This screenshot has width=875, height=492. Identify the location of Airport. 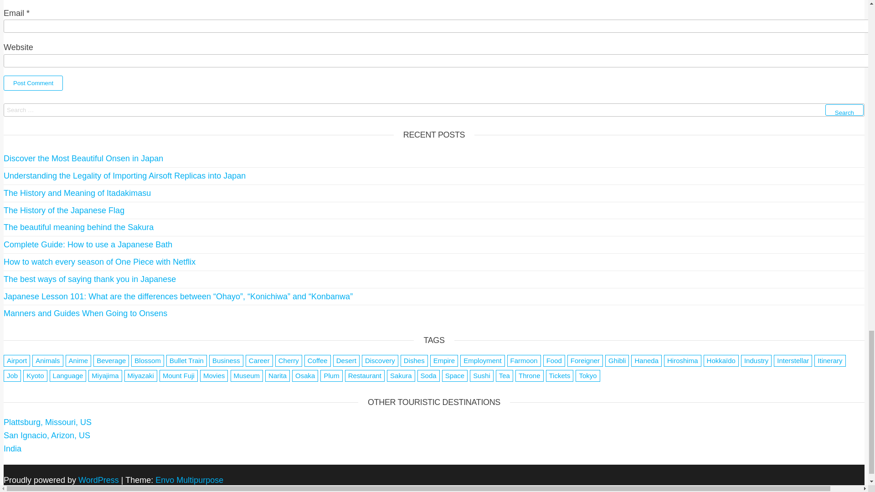
(16, 360).